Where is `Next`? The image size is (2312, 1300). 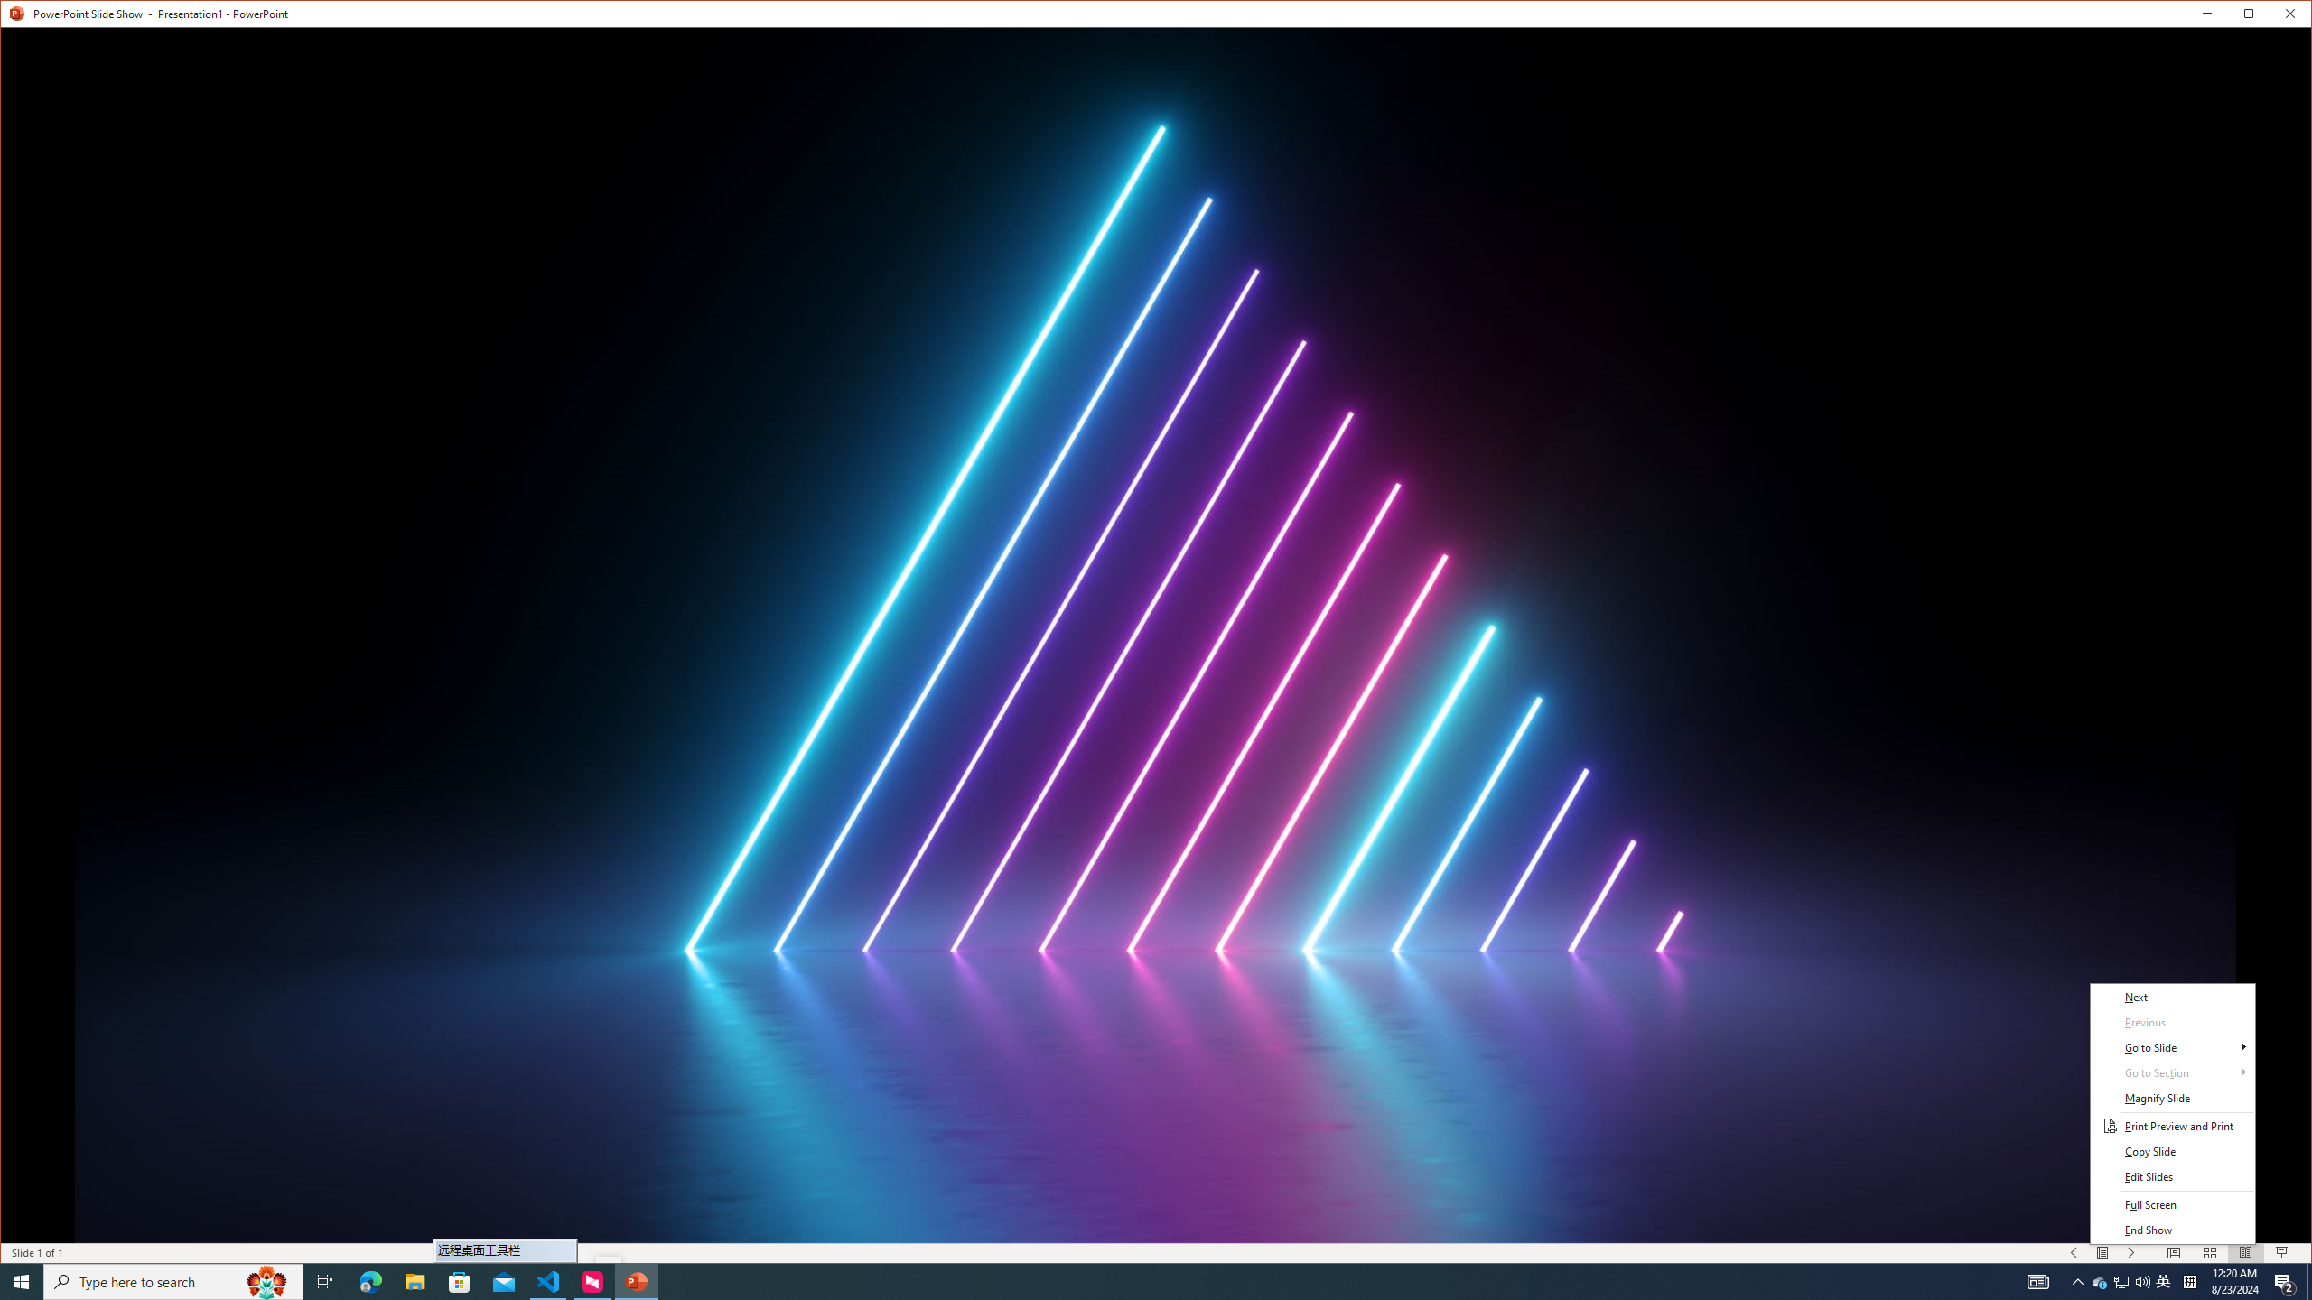
Next is located at coordinates (2173, 997).